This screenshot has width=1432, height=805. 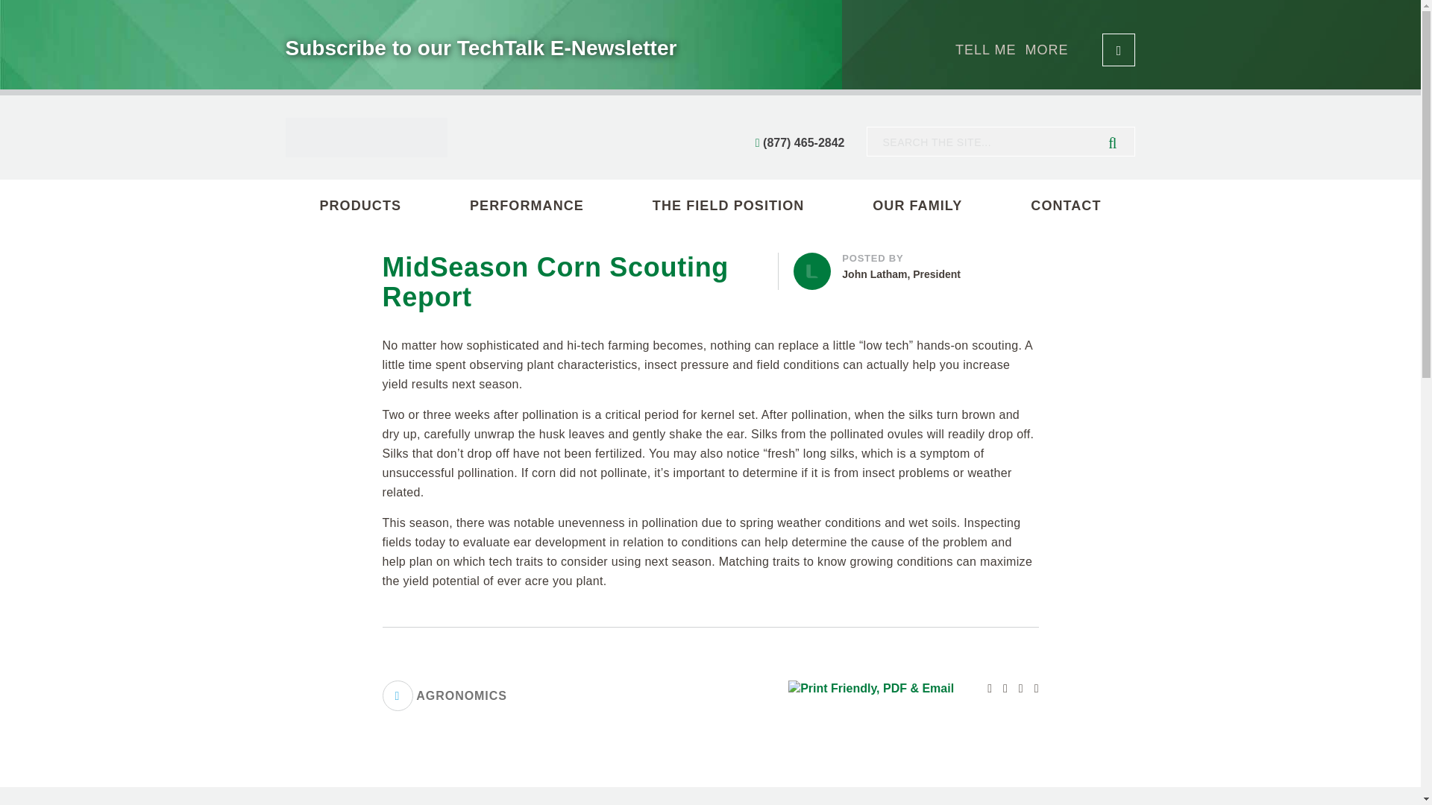 I want to click on RSS Feed, so click(x=1031, y=689).